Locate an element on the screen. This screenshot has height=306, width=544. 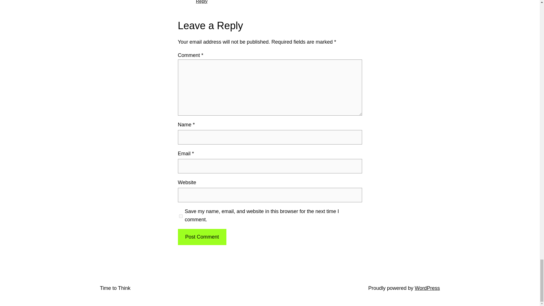
WordPress is located at coordinates (427, 288).